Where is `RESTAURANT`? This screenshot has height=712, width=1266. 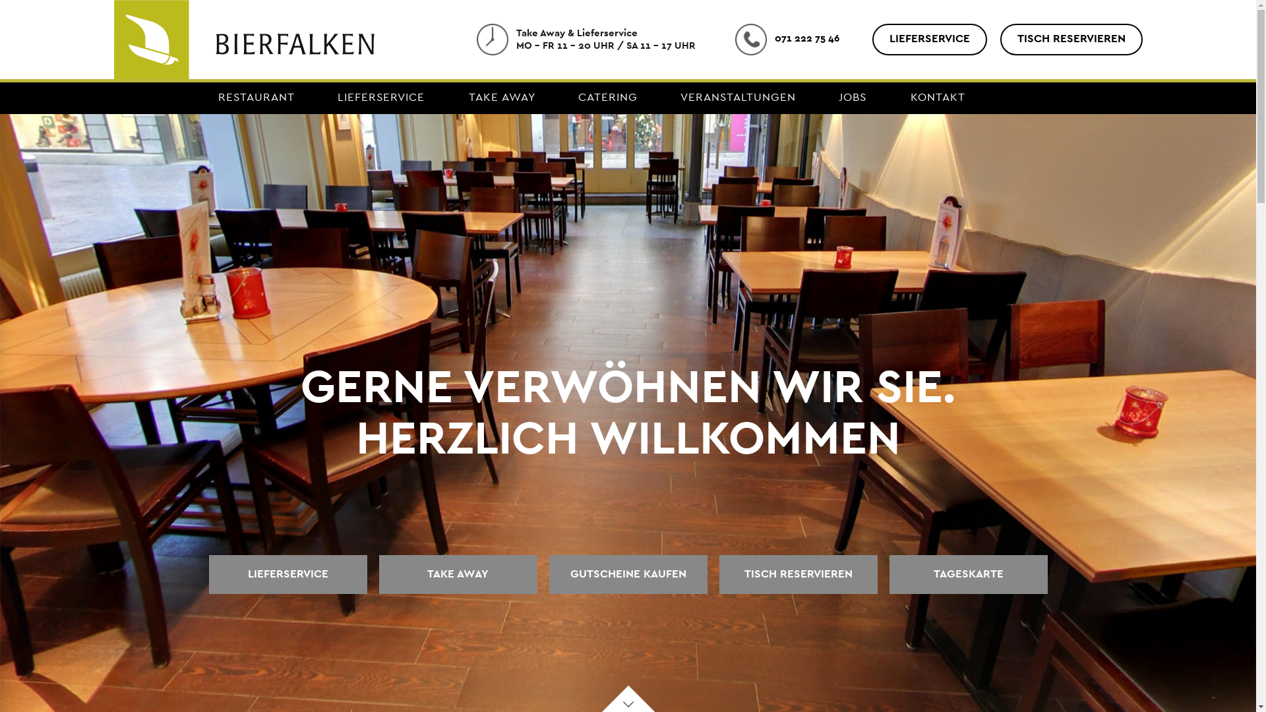
RESTAURANT is located at coordinates (256, 99).